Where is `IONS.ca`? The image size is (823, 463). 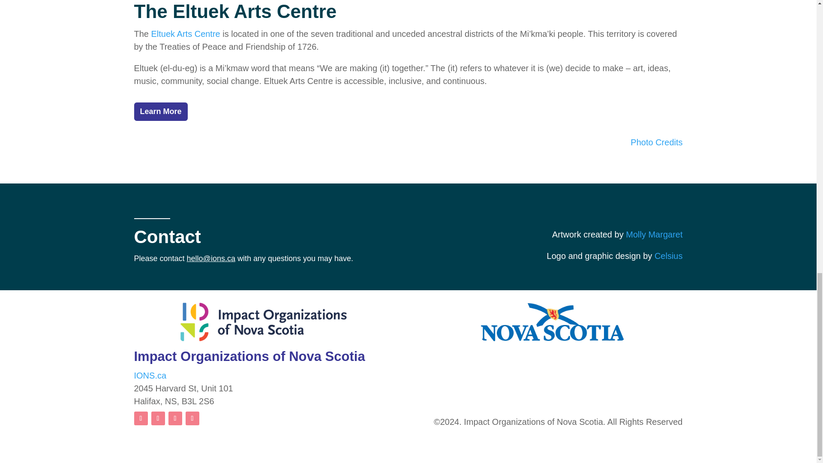
IONS.ca is located at coordinates (150, 376).